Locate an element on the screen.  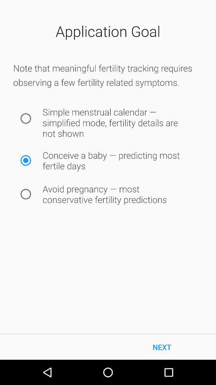
select this button if this you answer is located at coordinates (26, 160).